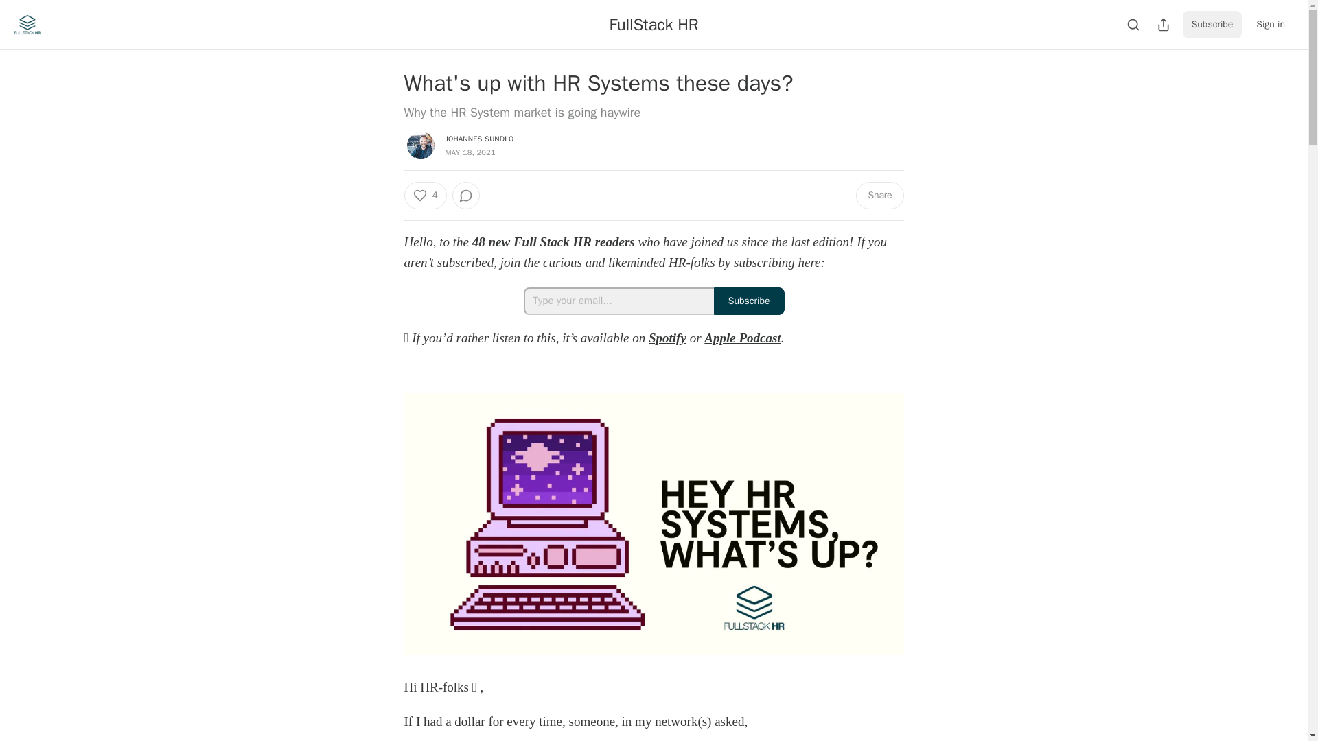 Image resolution: width=1318 pixels, height=741 pixels. Describe the element at coordinates (741, 338) in the screenshot. I see `Apple Podcast` at that location.